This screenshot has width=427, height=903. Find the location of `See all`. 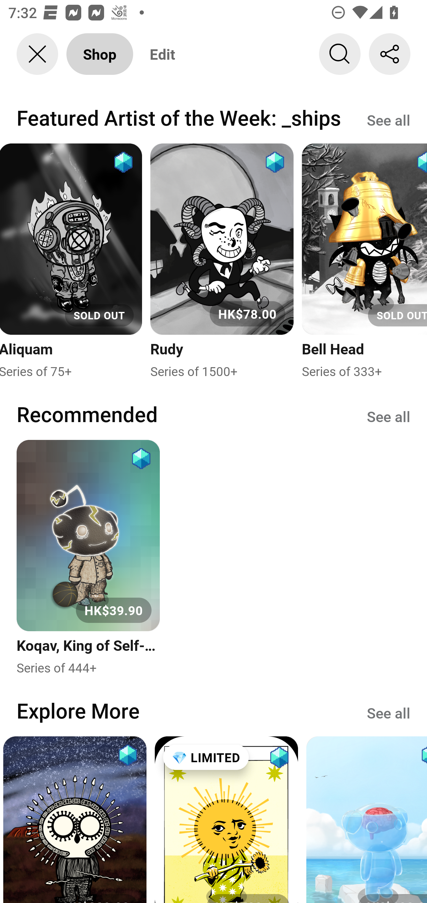

See all is located at coordinates (388, 416).